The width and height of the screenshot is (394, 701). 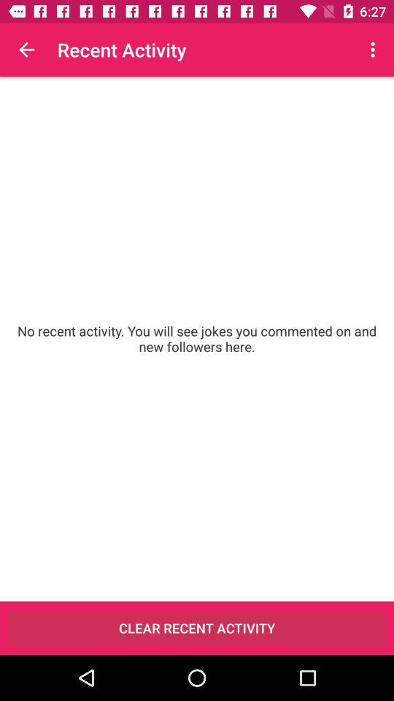 I want to click on open icon above the clear recent activity item, so click(x=197, y=339).